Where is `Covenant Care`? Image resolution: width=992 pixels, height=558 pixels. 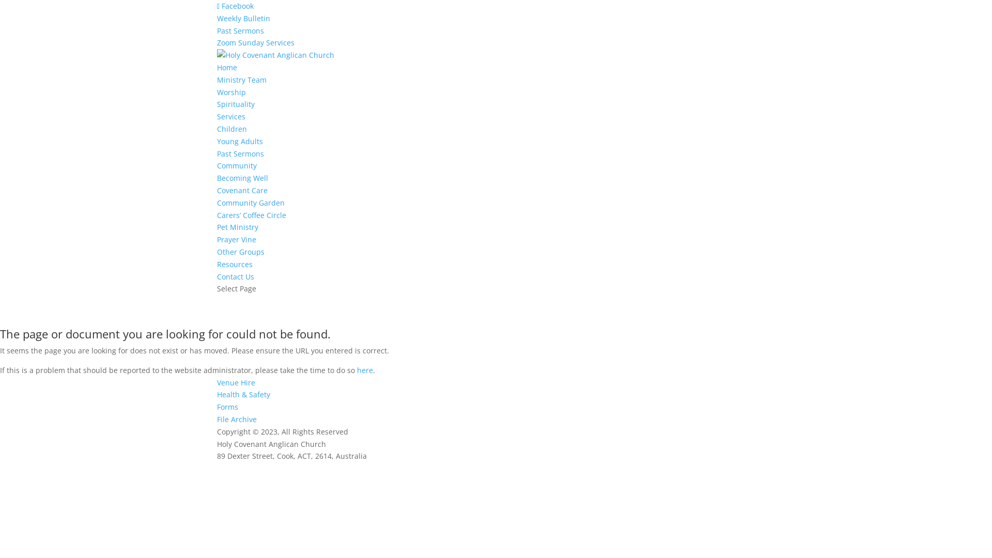 Covenant Care is located at coordinates (242, 190).